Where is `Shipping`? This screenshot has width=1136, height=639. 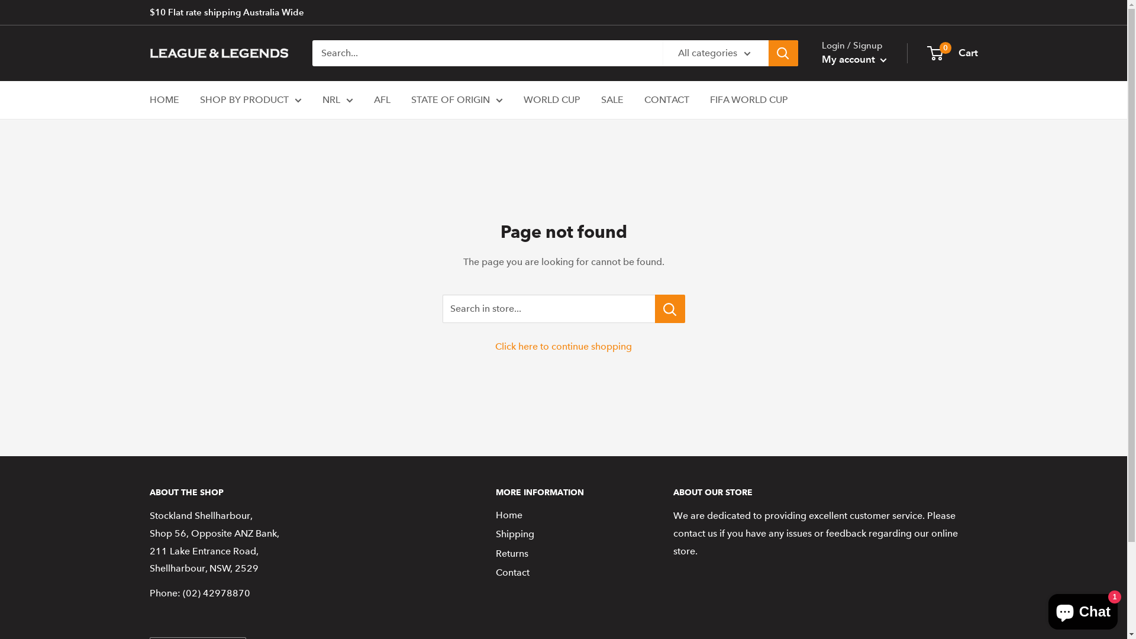
Shipping is located at coordinates (564, 534).